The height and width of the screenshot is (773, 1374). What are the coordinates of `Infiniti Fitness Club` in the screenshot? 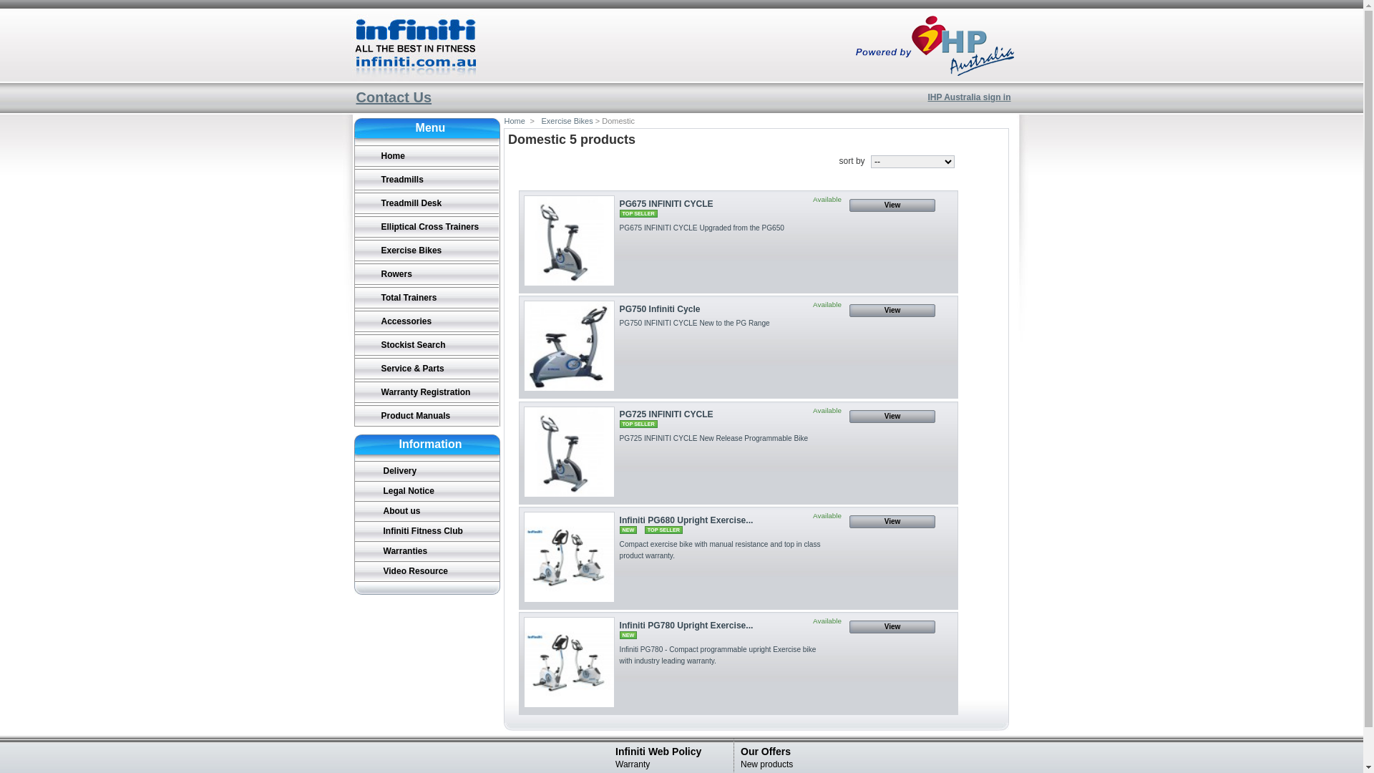 It's located at (427, 531).